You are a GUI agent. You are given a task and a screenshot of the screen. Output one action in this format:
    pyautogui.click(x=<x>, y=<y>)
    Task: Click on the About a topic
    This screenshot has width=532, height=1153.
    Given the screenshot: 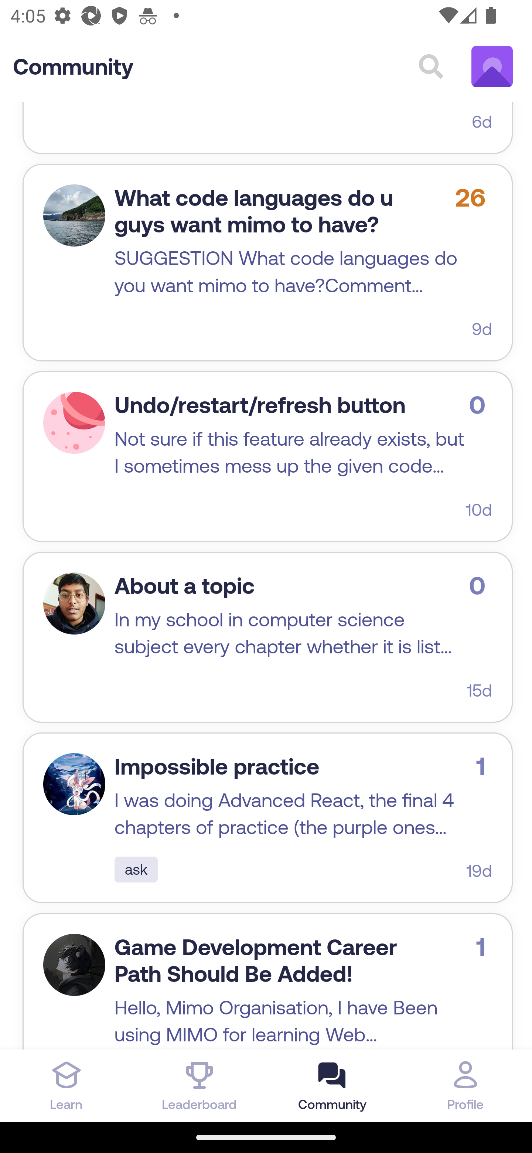 What is the action you would take?
    pyautogui.click(x=185, y=585)
    